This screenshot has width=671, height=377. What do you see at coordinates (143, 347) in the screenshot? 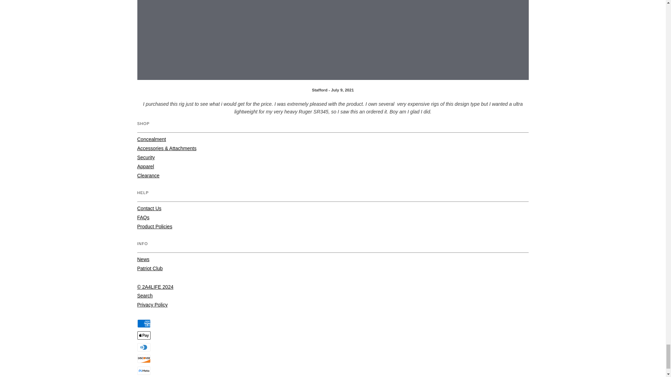
I see `Diners Club` at bounding box center [143, 347].